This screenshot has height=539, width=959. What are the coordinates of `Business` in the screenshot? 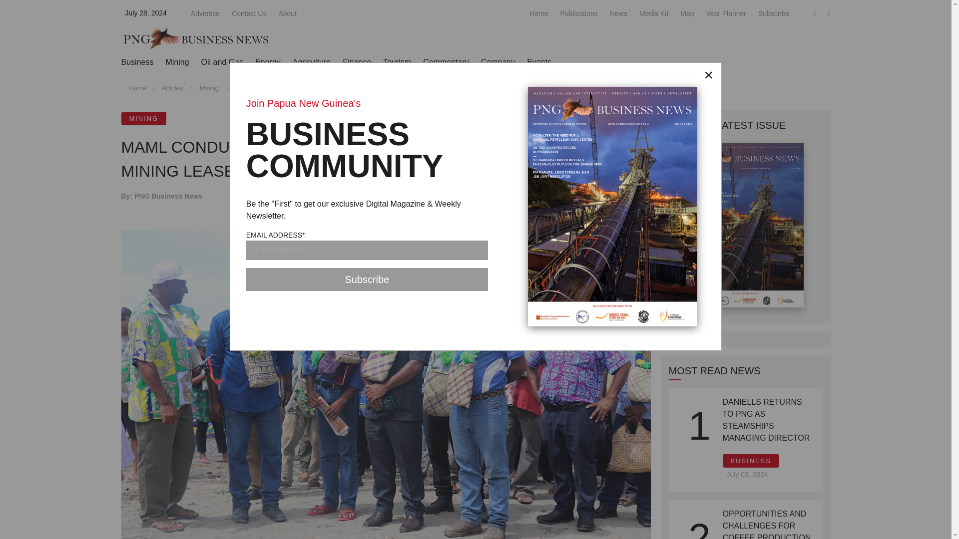 It's located at (137, 62).